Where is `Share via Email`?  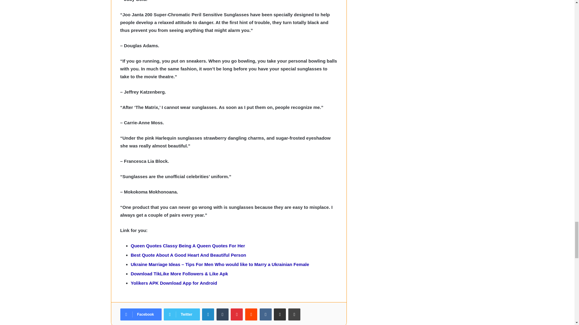
Share via Email is located at coordinates (280, 314).